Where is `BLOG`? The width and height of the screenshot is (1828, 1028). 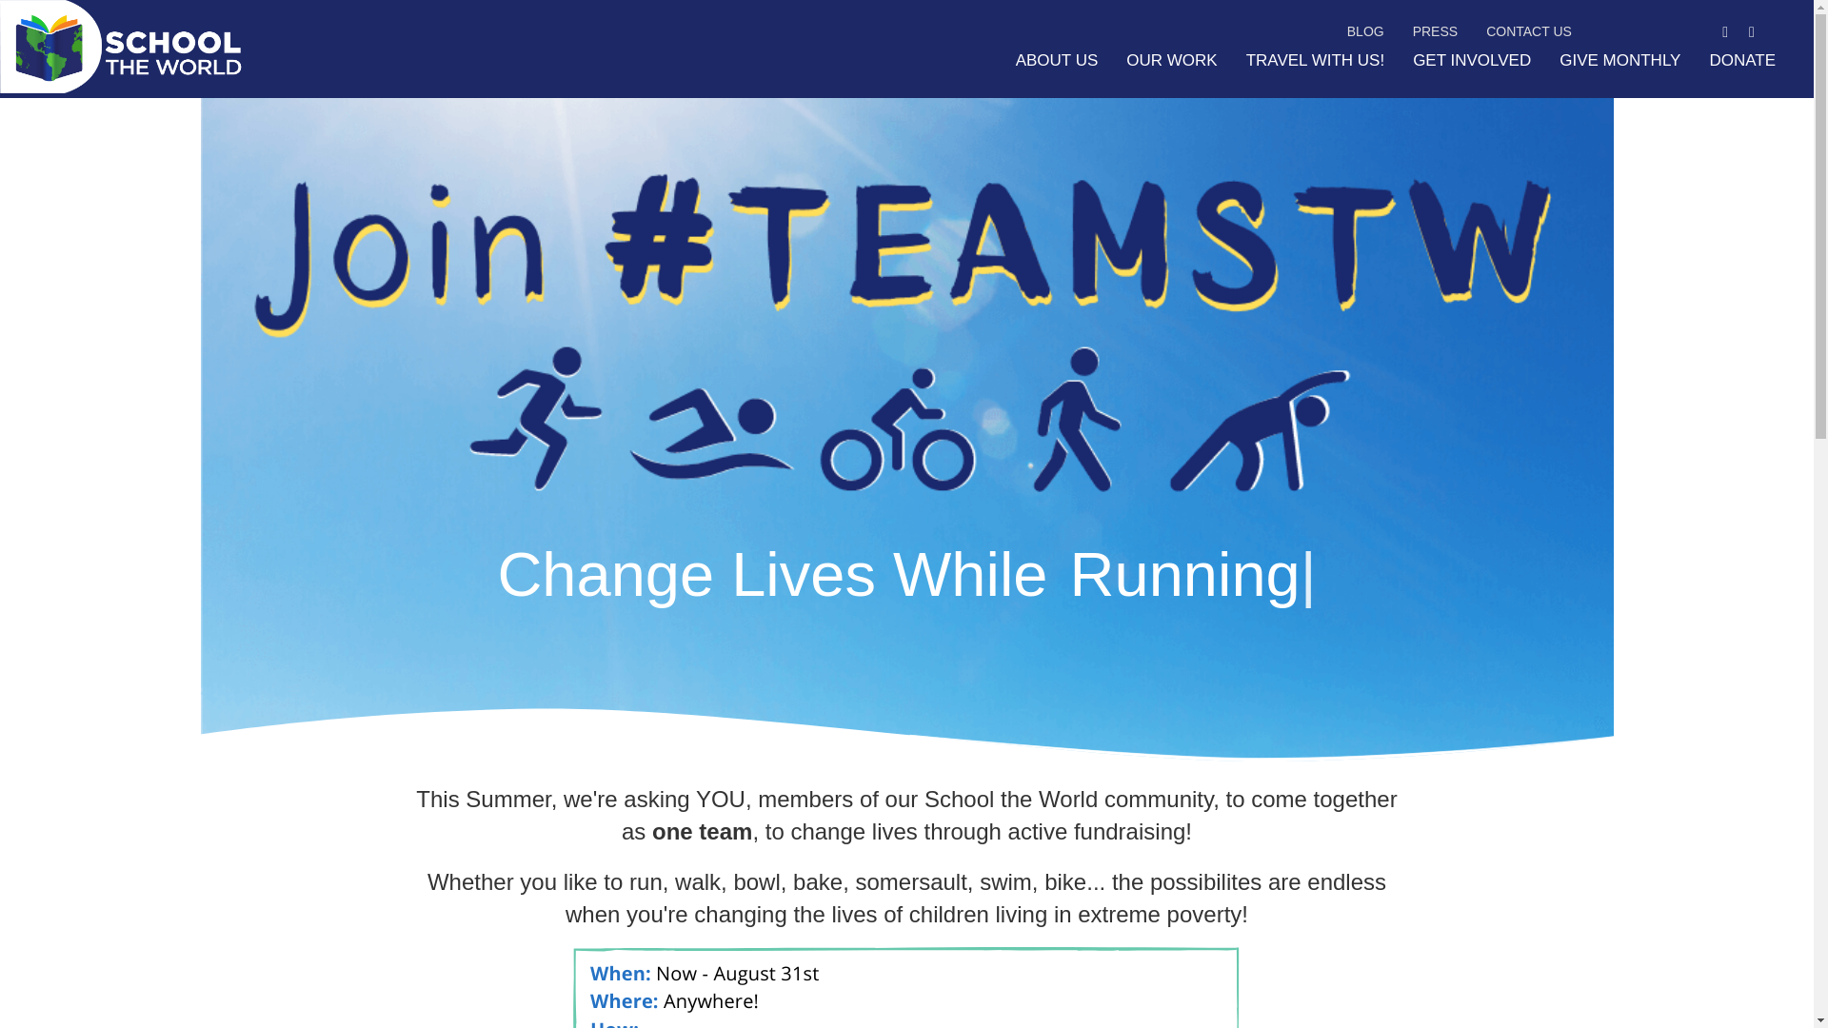
BLOG is located at coordinates (1365, 30).